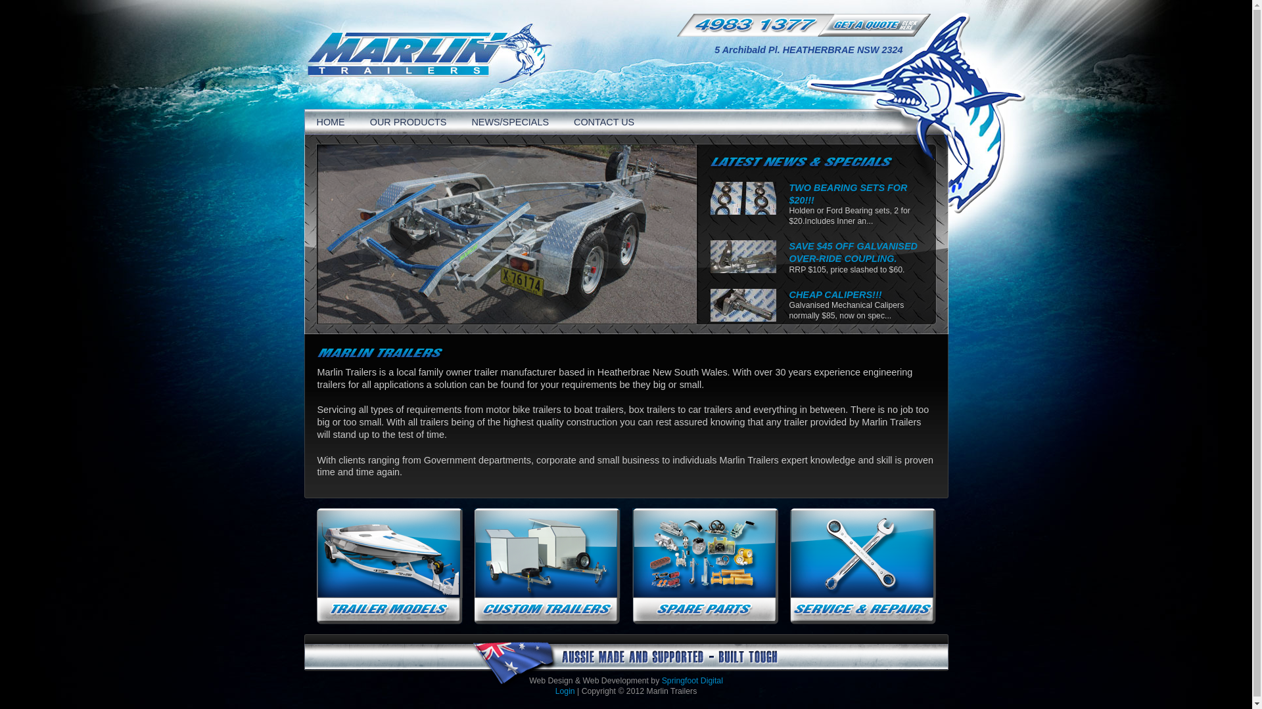 This screenshot has height=709, width=1262. I want to click on Two Bearing sets for $20!!!, so click(743, 198).